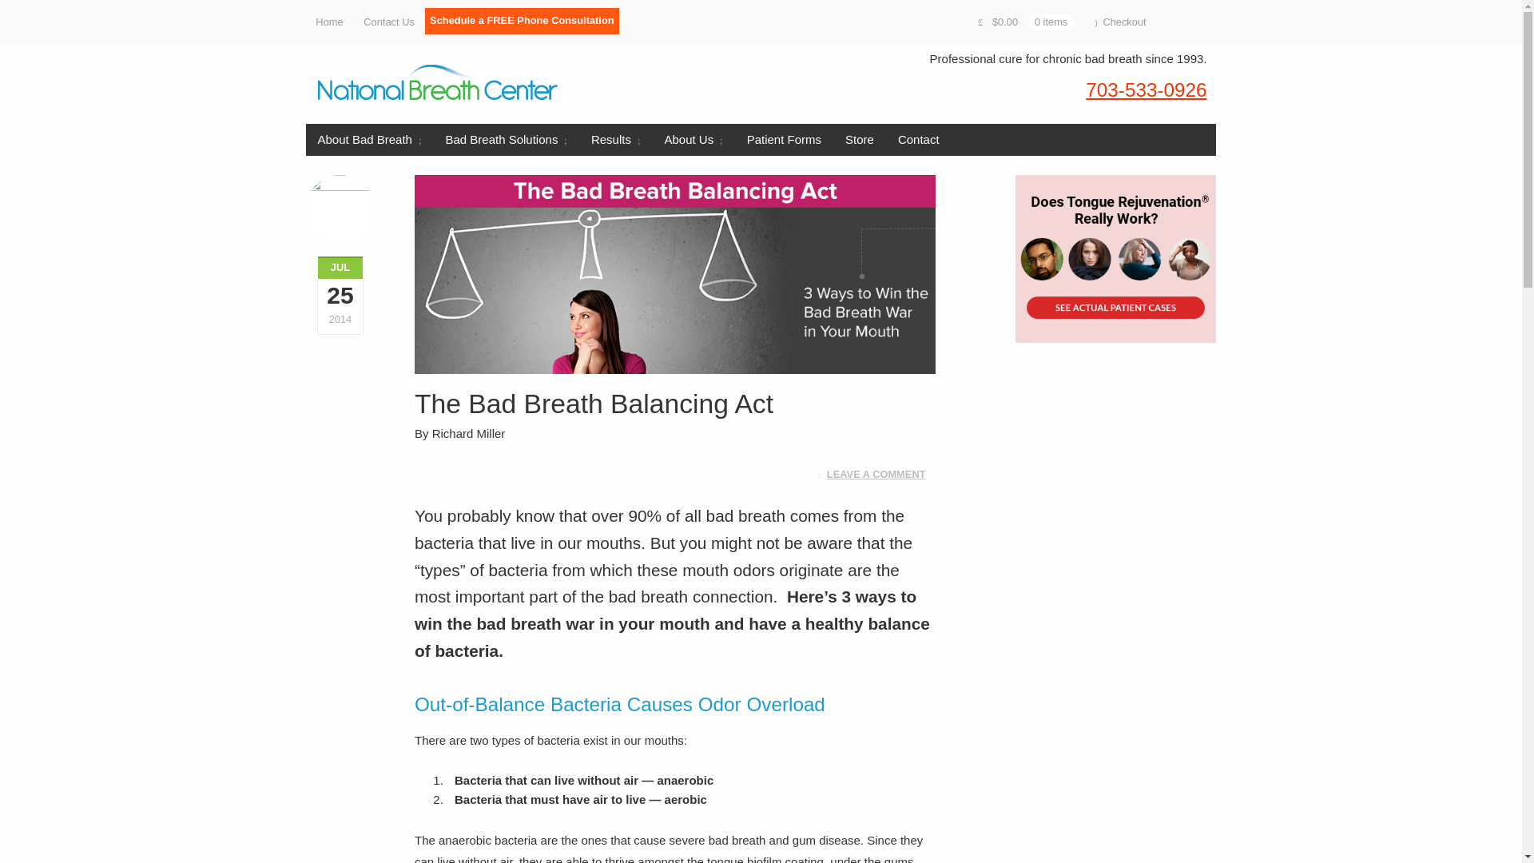 This screenshot has height=863, width=1534. Describe the element at coordinates (522, 21) in the screenshot. I see `Schedule a FREE Phone Consultation` at that location.